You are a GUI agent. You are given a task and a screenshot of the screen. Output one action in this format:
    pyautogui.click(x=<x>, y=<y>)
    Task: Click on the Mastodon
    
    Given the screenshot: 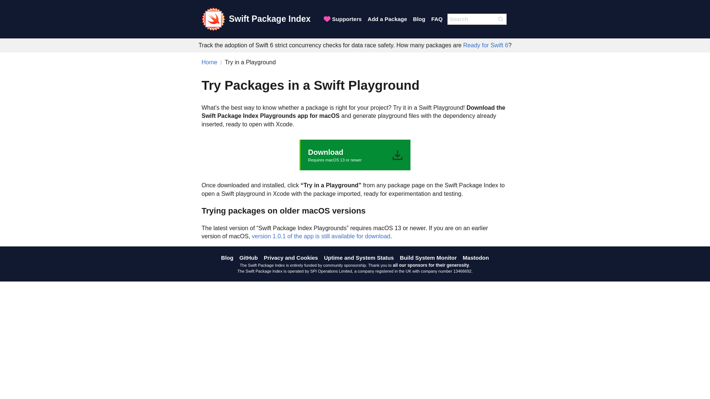 What is the action you would take?
    pyautogui.click(x=359, y=257)
    